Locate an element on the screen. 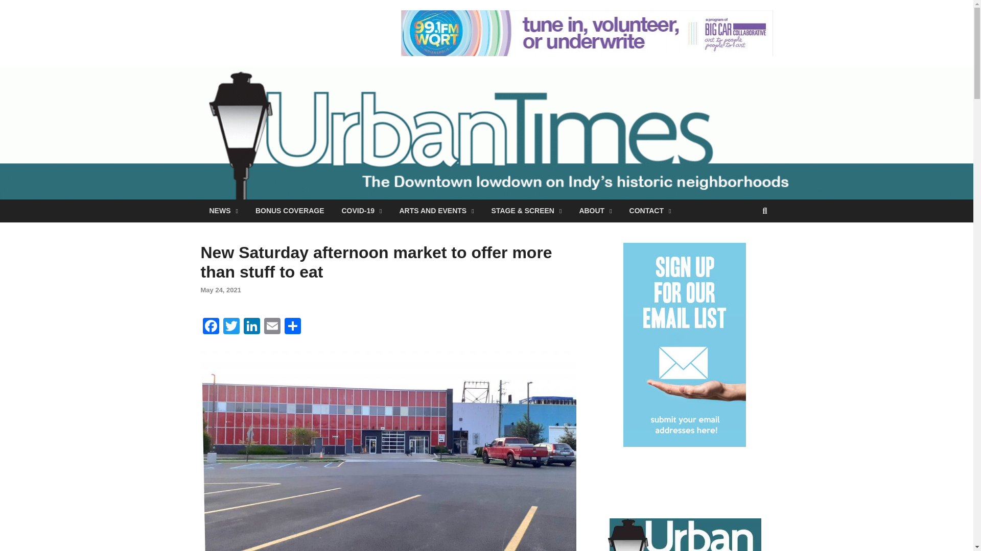  BONUS COVERAGE is located at coordinates (290, 211).